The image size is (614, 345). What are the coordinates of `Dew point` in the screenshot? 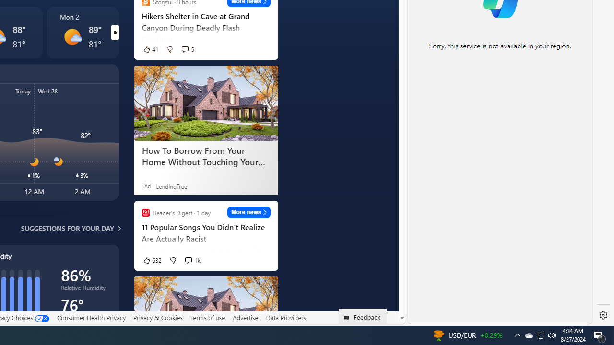 It's located at (84, 319).